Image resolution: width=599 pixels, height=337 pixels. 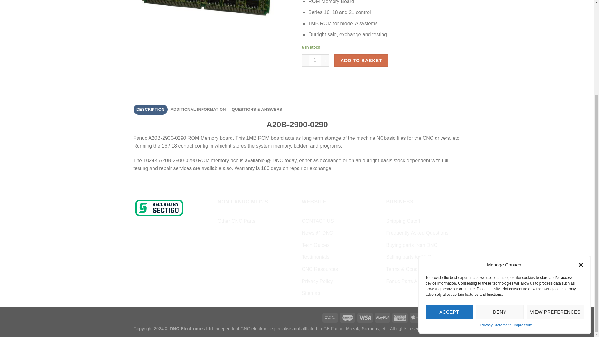 What do you see at coordinates (449, 183) in the screenshot?
I see `ACCEPT` at bounding box center [449, 183].